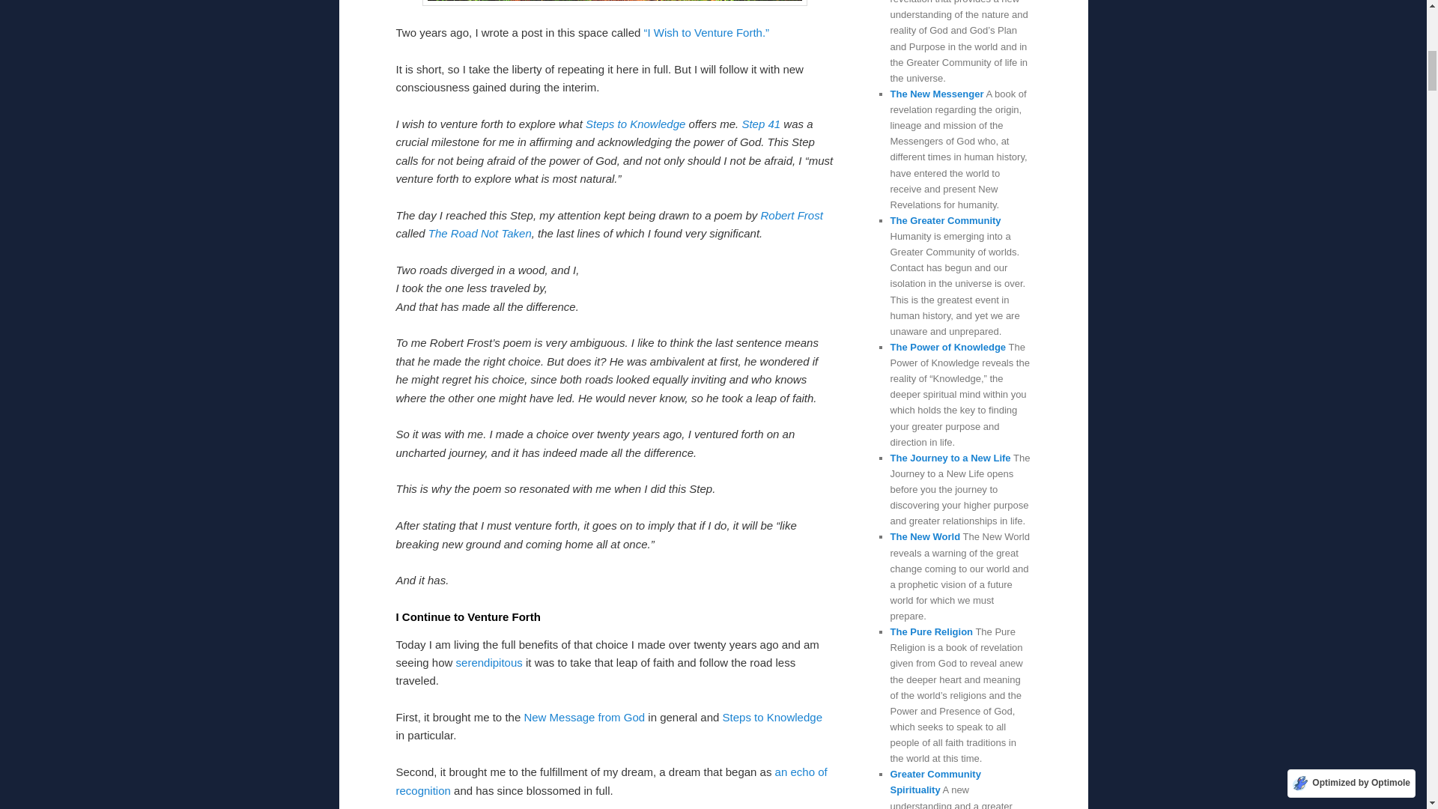 The height and width of the screenshot is (809, 1438). I want to click on Poetry Foundation: Poems and Poets: Robert Frost, so click(791, 214).